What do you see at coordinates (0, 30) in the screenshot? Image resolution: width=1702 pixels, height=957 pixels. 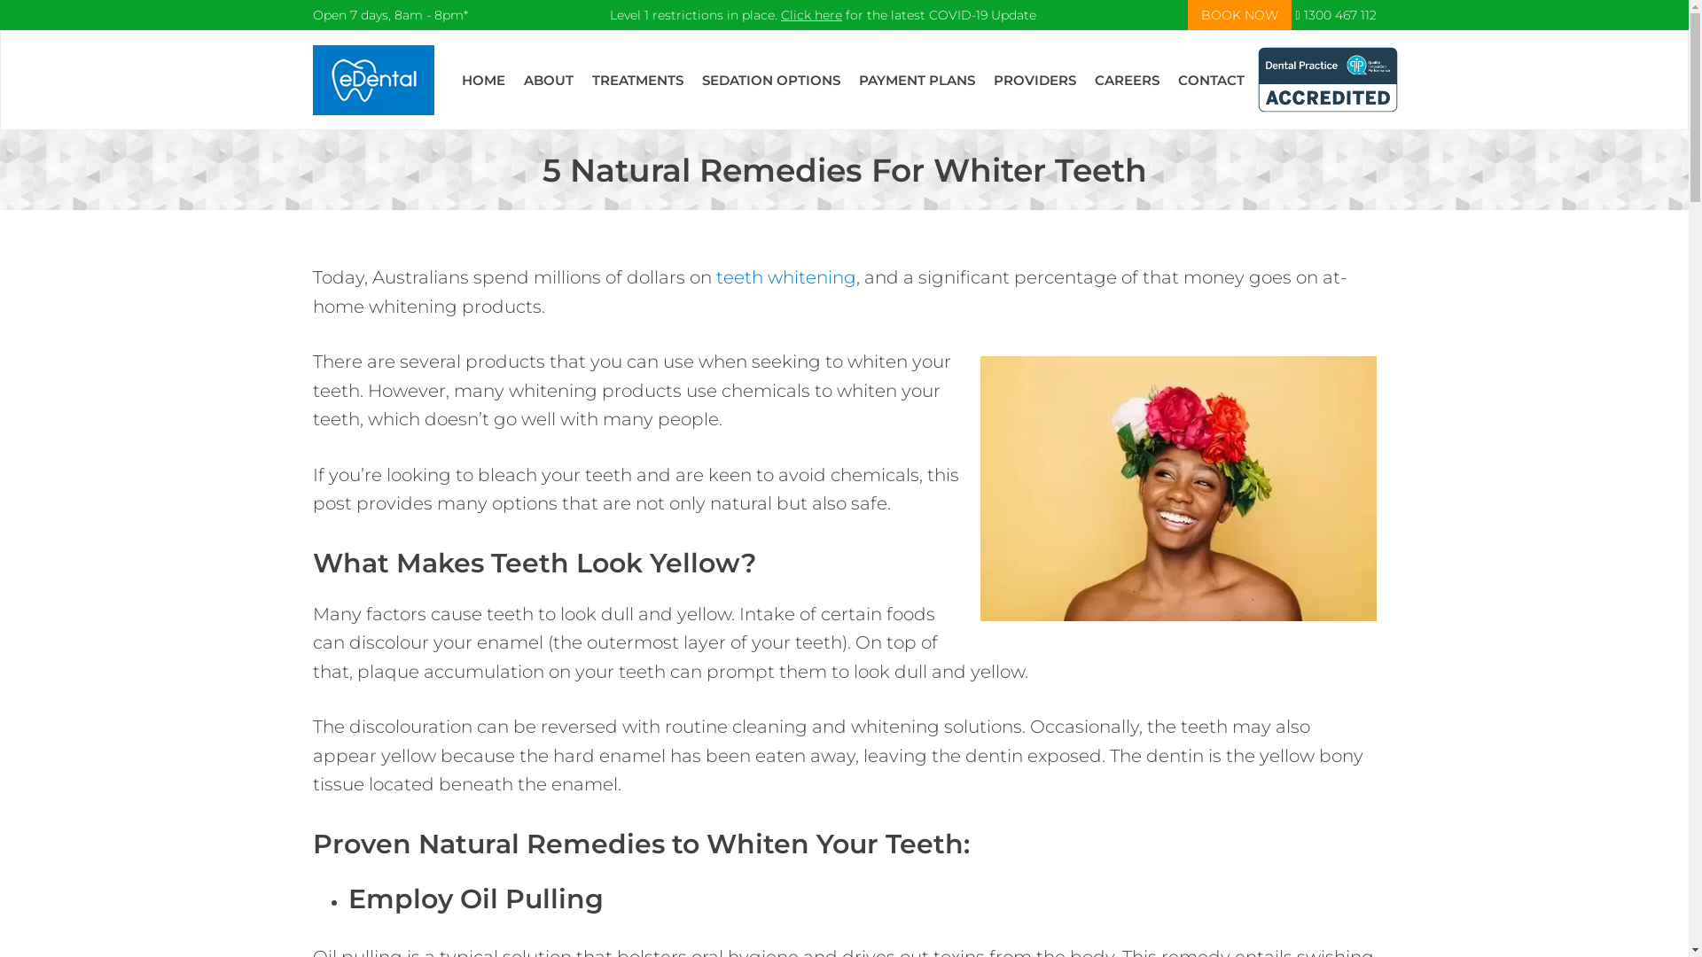 I see `Skip to main content` at bounding box center [0, 30].